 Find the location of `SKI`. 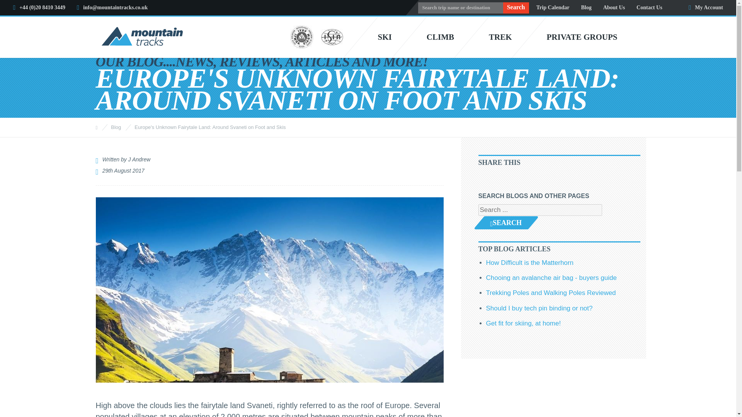

SKI is located at coordinates (385, 37).